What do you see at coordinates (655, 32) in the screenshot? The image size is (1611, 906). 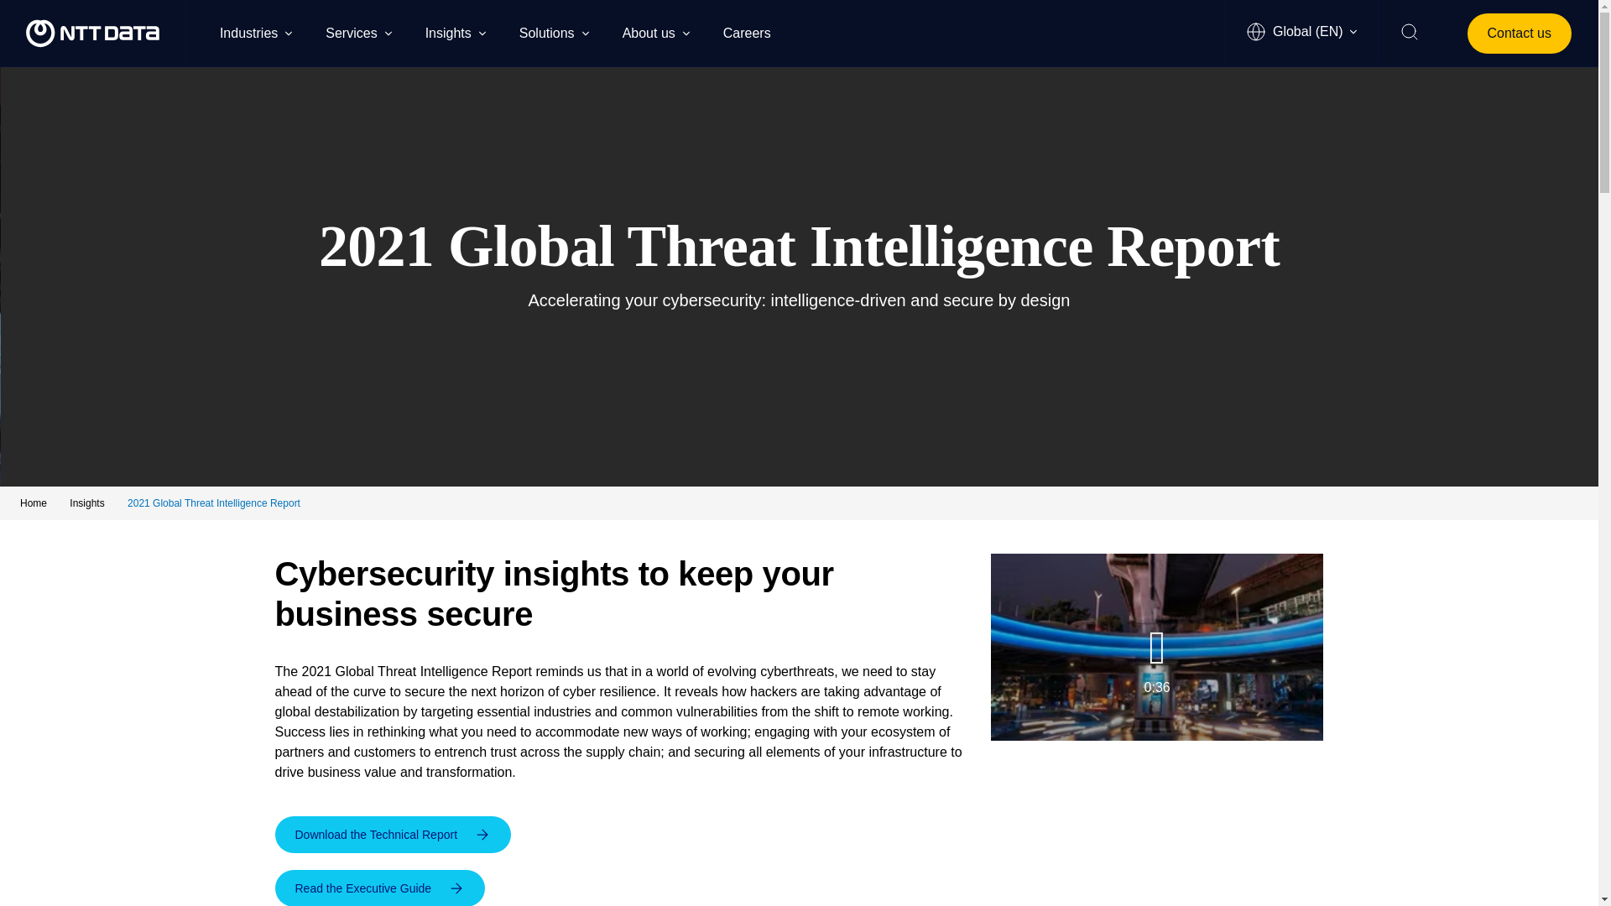 I see `About us` at bounding box center [655, 32].